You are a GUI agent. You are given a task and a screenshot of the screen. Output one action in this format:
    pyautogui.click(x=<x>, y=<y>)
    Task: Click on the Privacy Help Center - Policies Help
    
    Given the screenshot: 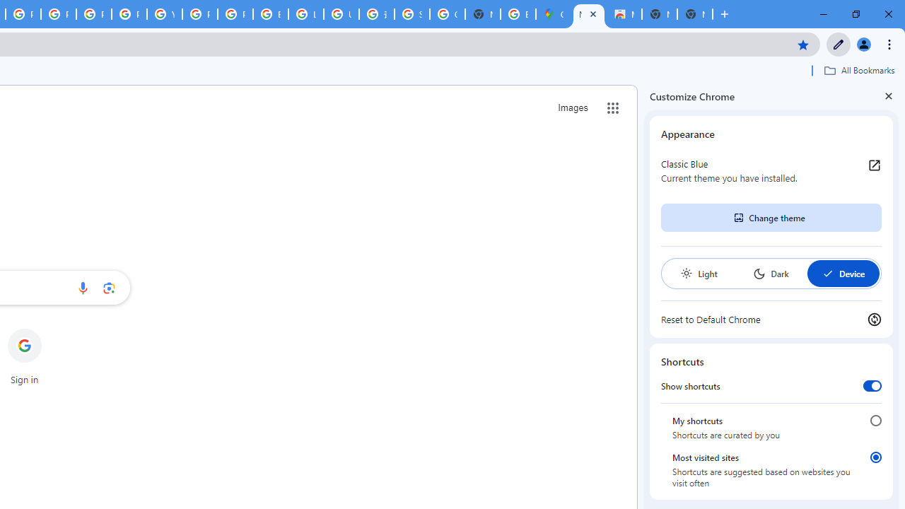 What is the action you would take?
    pyautogui.click(x=58, y=14)
    